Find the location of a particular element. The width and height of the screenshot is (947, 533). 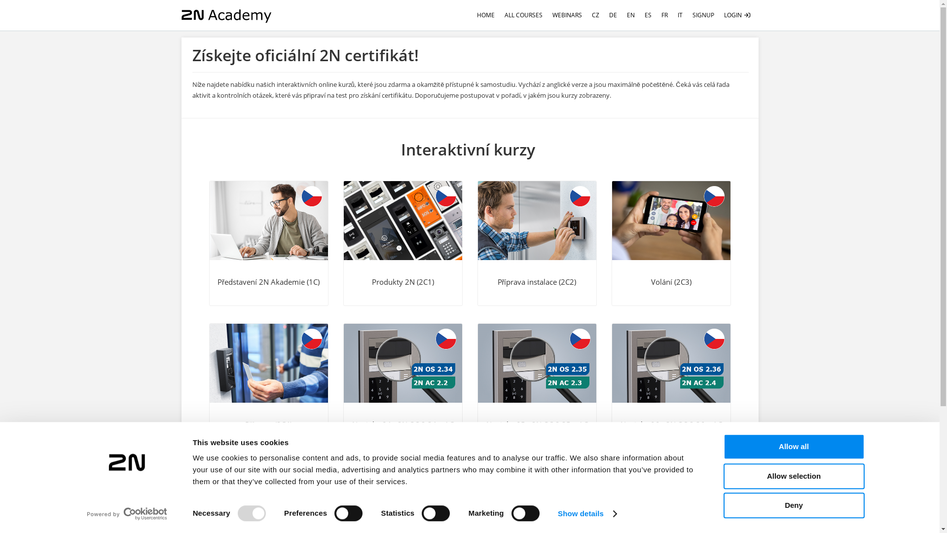

Allow all is located at coordinates (794, 447).